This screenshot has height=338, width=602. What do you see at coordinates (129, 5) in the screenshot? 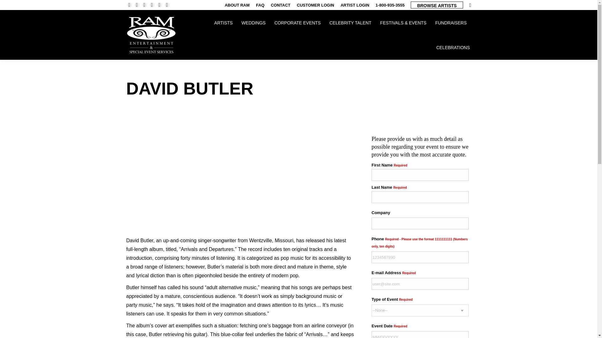
I see `Facebook page opens in new window` at bounding box center [129, 5].